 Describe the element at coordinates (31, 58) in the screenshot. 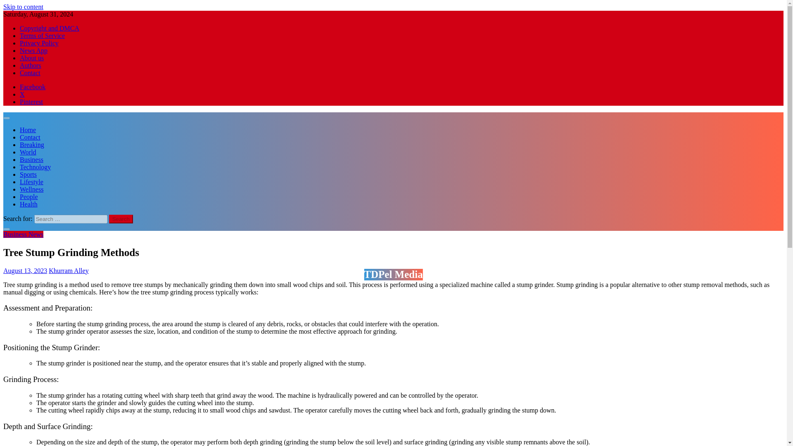

I see `About us` at that location.